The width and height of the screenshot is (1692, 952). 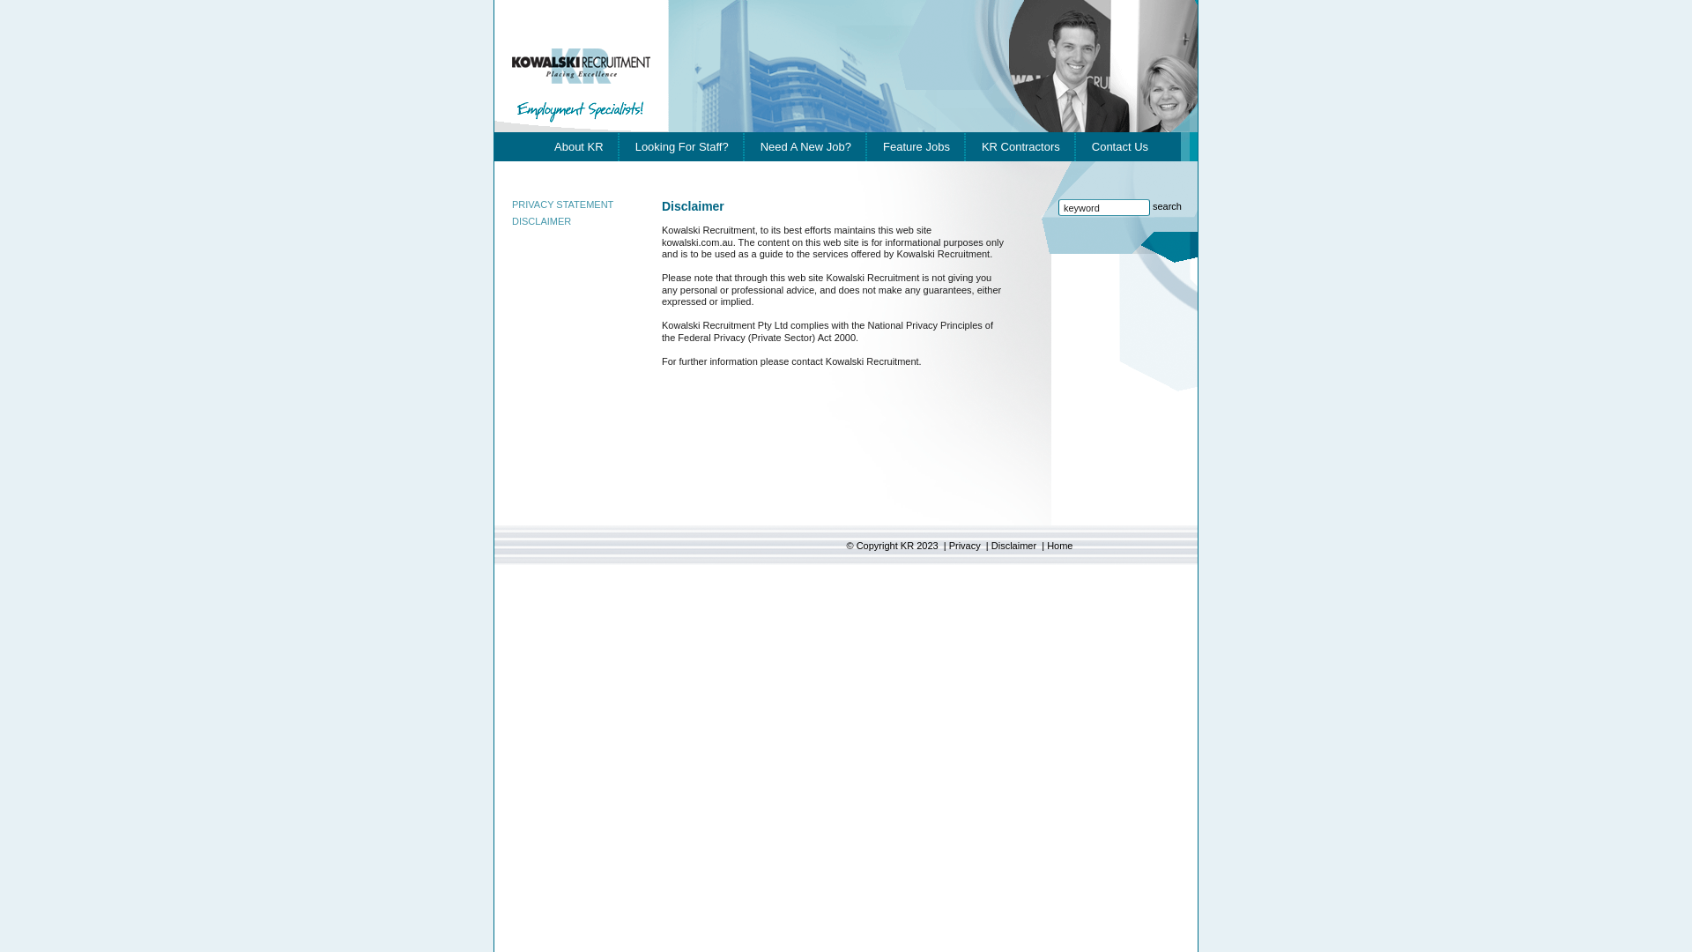 I want to click on PRIVACY STATEMENT, so click(x=562, y=205).